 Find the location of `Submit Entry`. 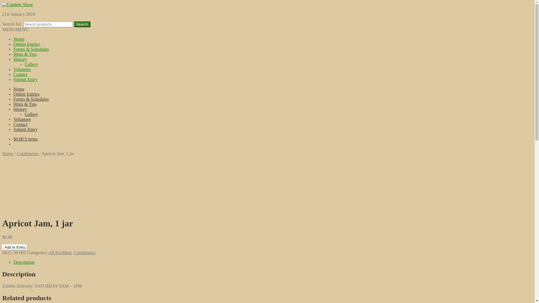

Submit Entry is located at coordinates (26, 80).